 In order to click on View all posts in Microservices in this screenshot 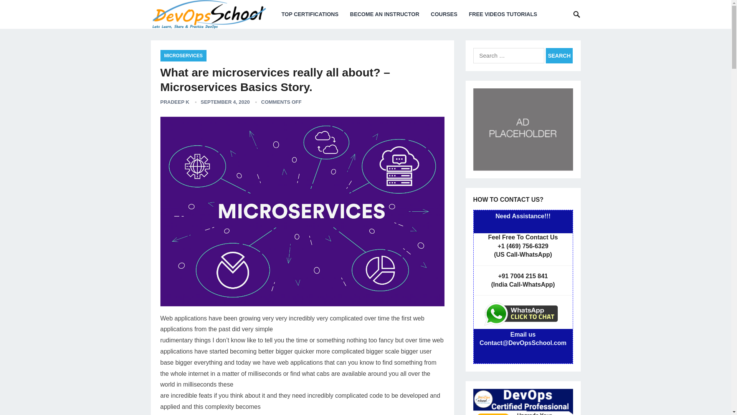, I will do `click(183, 55)`.